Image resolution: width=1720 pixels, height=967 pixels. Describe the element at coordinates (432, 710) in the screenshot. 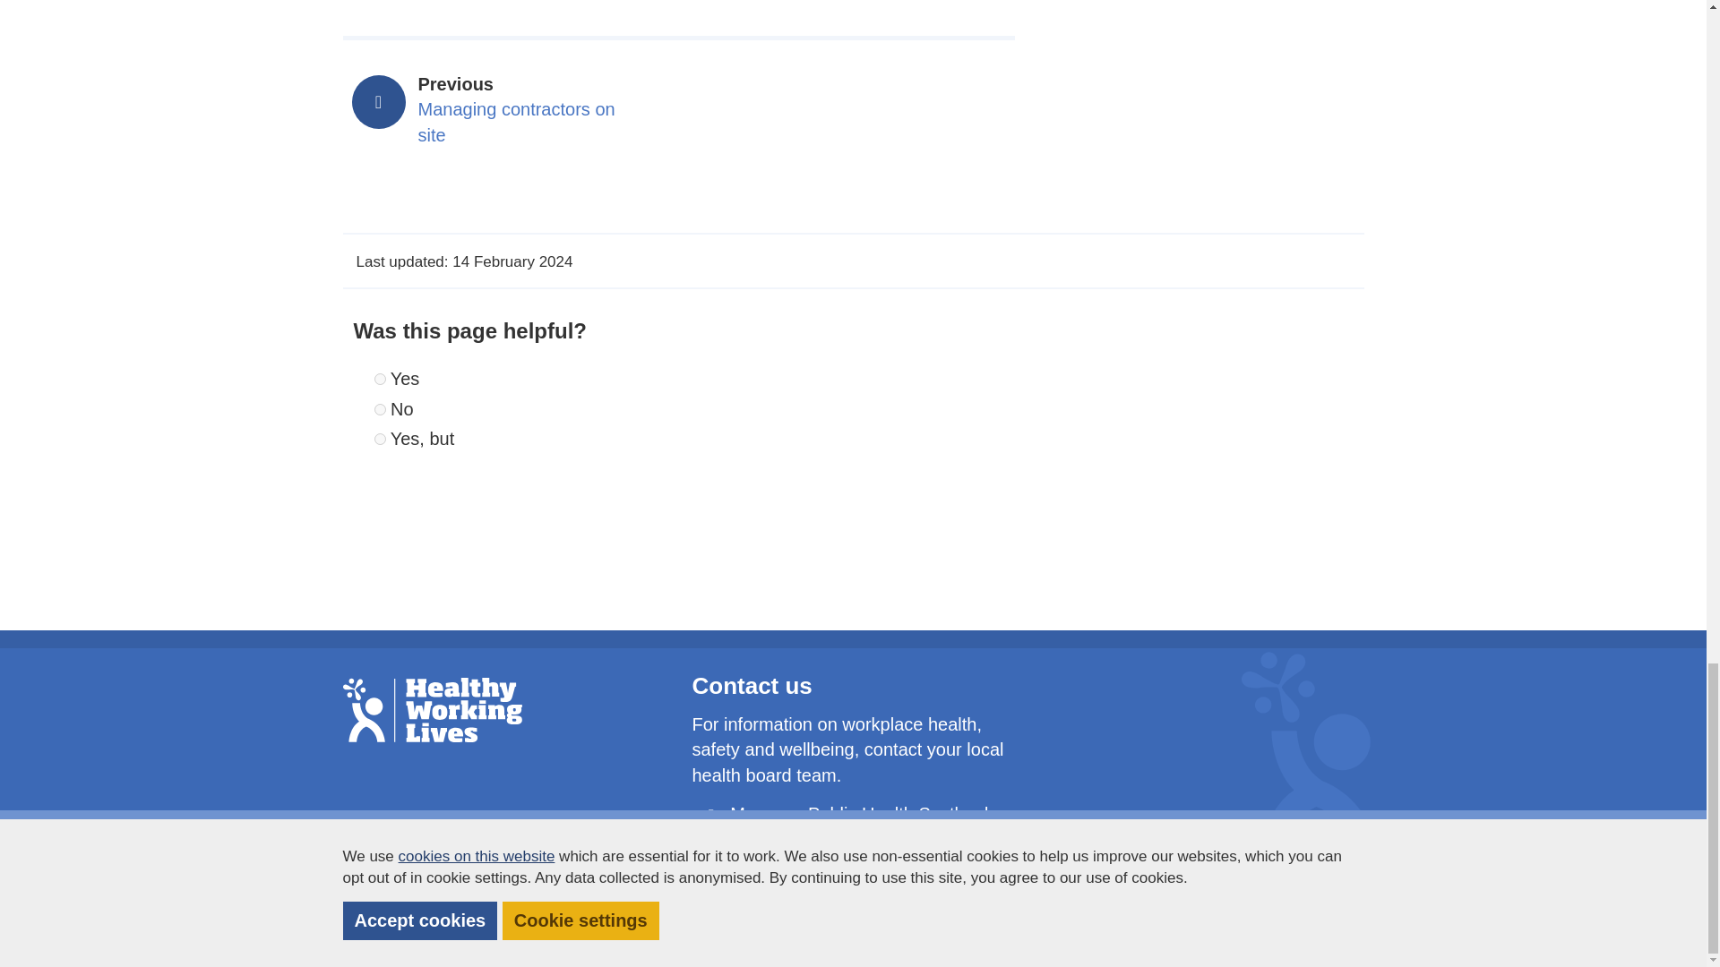

I see `Accessibility` at that location.